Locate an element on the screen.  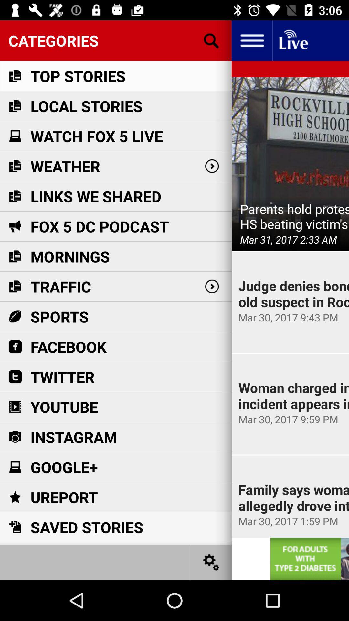
open info is located at coordinates (252, 41).